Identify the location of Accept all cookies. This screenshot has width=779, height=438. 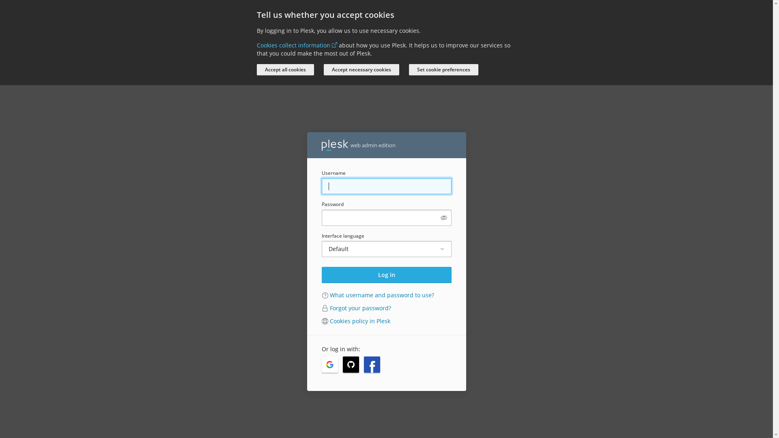
(285, 70).